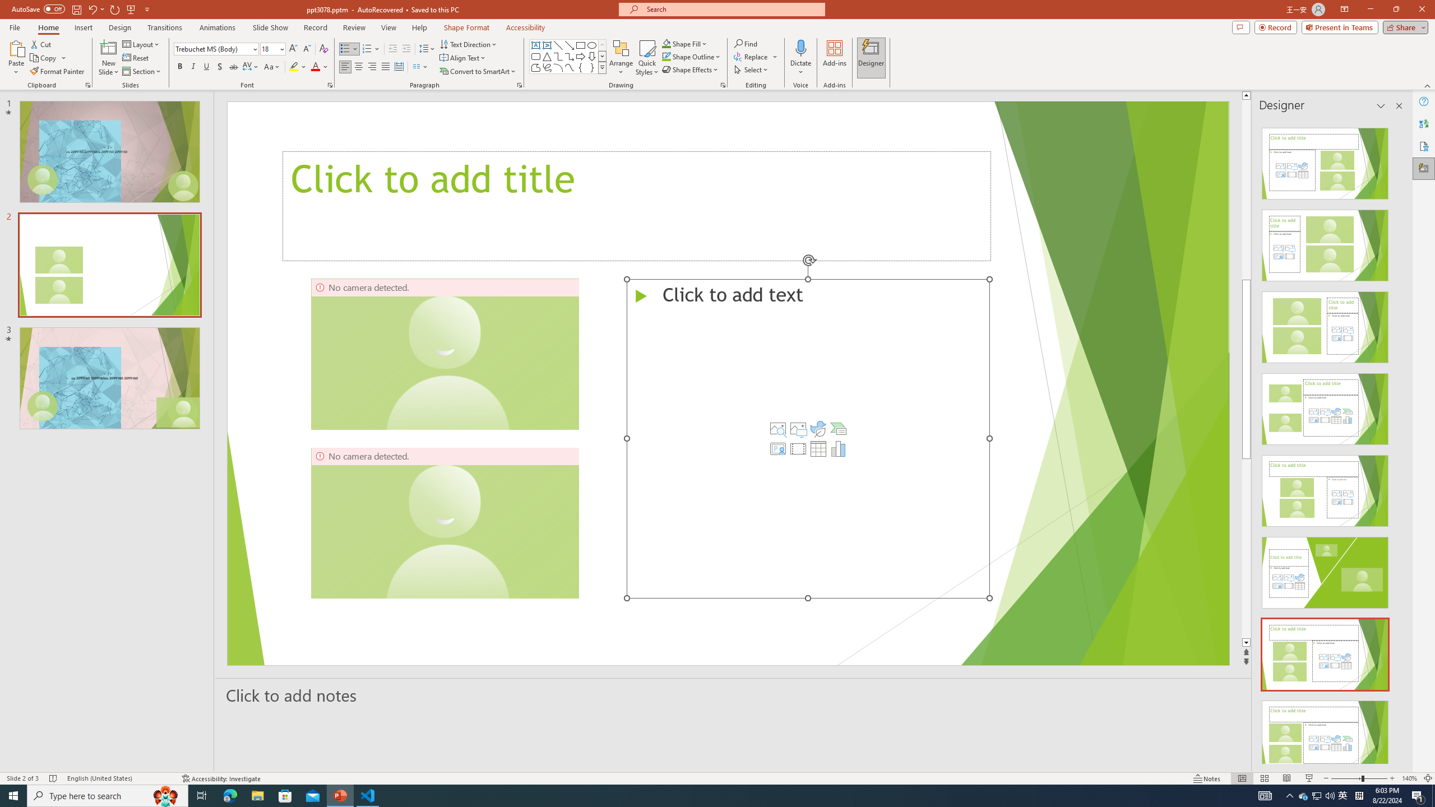 This screenshot has height=807, width=1435. I want to click on Shape Effects, so click(691, 69).